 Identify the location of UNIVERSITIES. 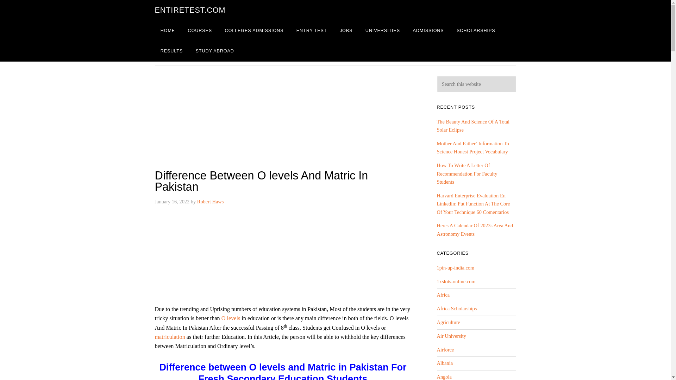
(425, 34).